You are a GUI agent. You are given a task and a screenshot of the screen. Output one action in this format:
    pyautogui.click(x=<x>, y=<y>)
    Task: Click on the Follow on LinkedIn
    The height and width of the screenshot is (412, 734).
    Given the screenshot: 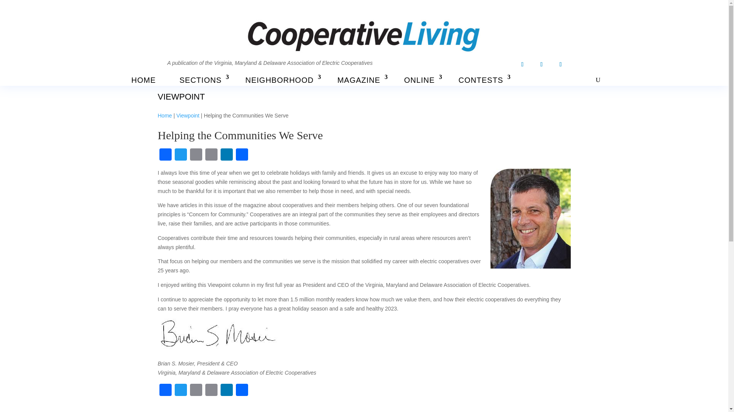 What is the action you would take?
    pyautogui.click(x=560, y=64)
    